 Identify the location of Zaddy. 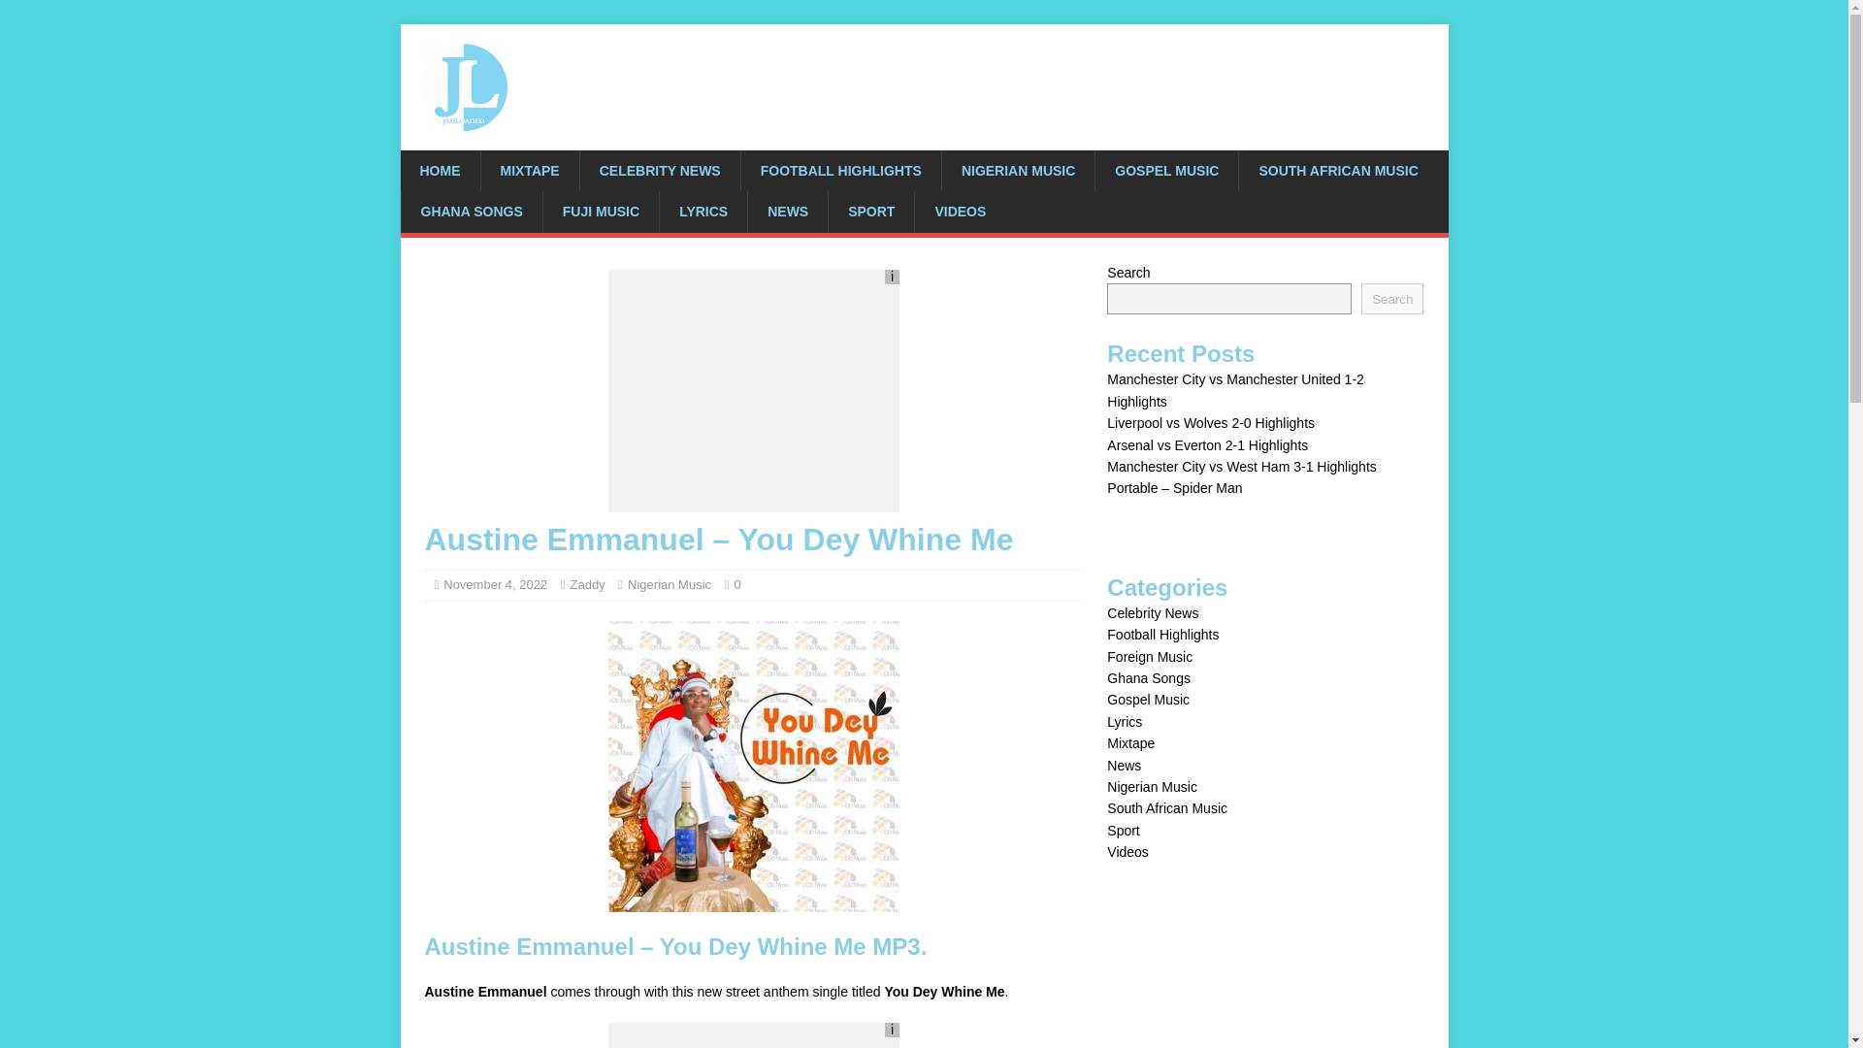
(588, 584).